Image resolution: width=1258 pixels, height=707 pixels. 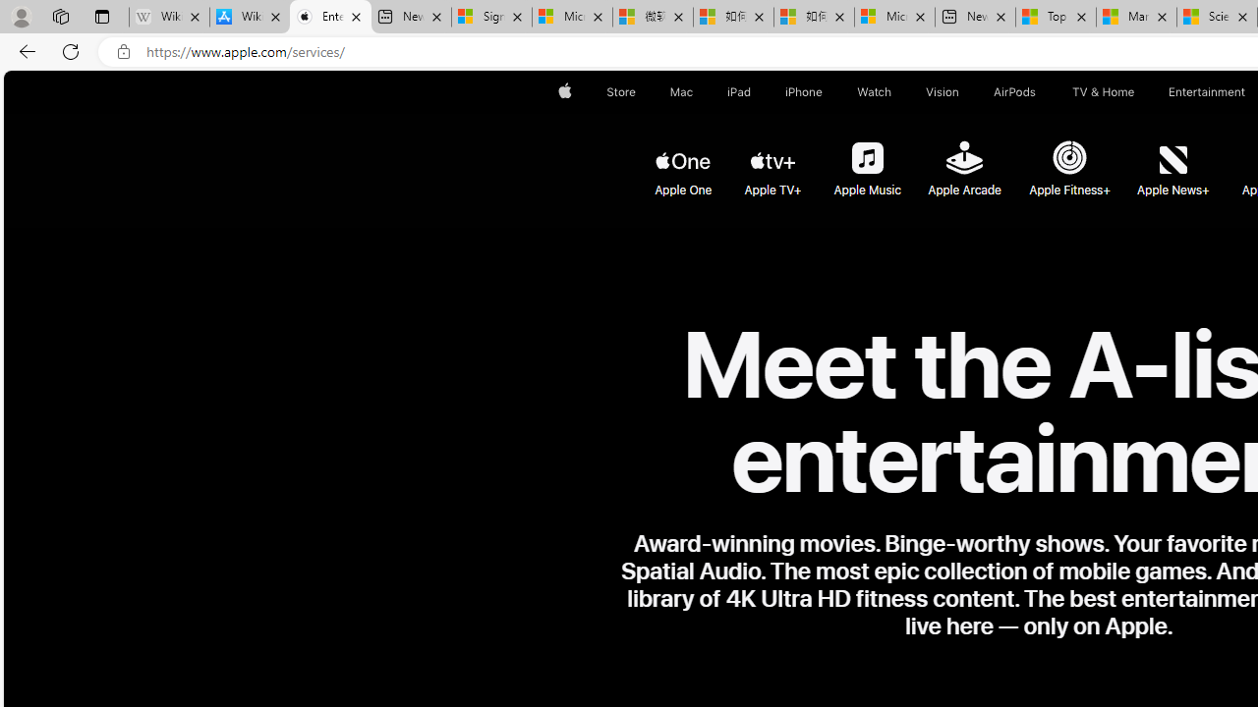 What do you see at coordinates (1103, 92) in the screenshot?
I see `TV and Home` at bounding box center [1103, 92].